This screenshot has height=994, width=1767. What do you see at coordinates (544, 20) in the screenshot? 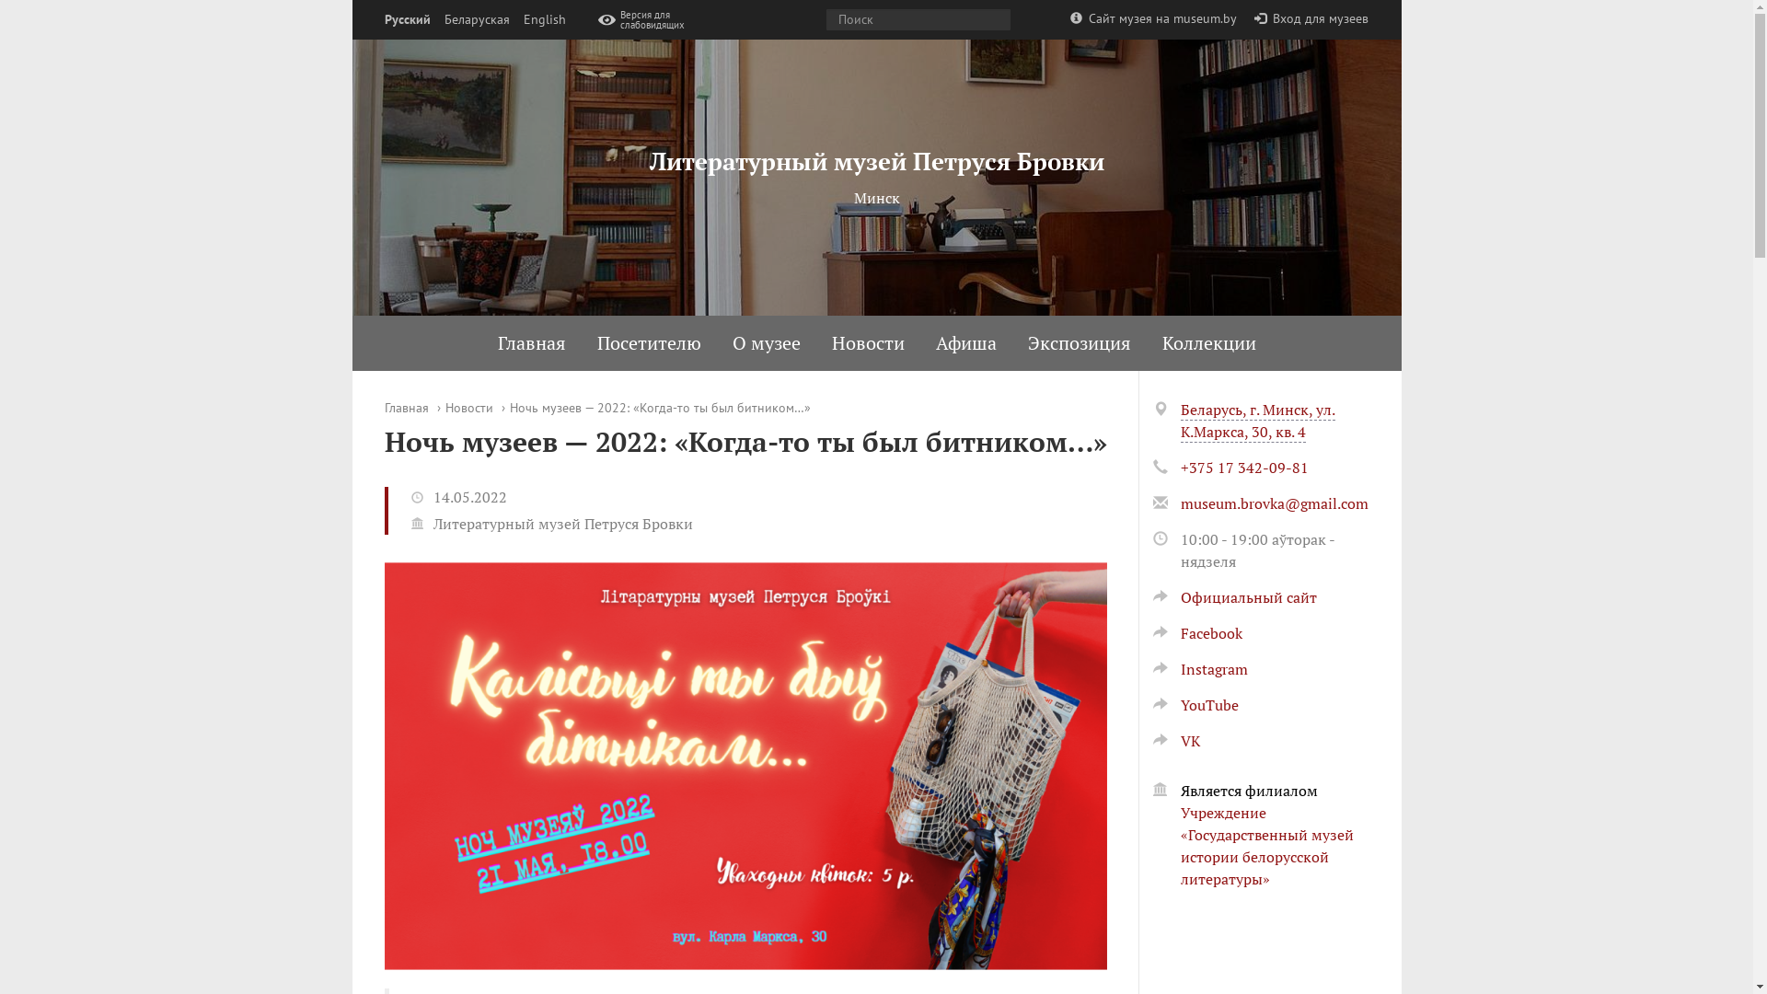
I see `English` at bounding box center [544, 20].